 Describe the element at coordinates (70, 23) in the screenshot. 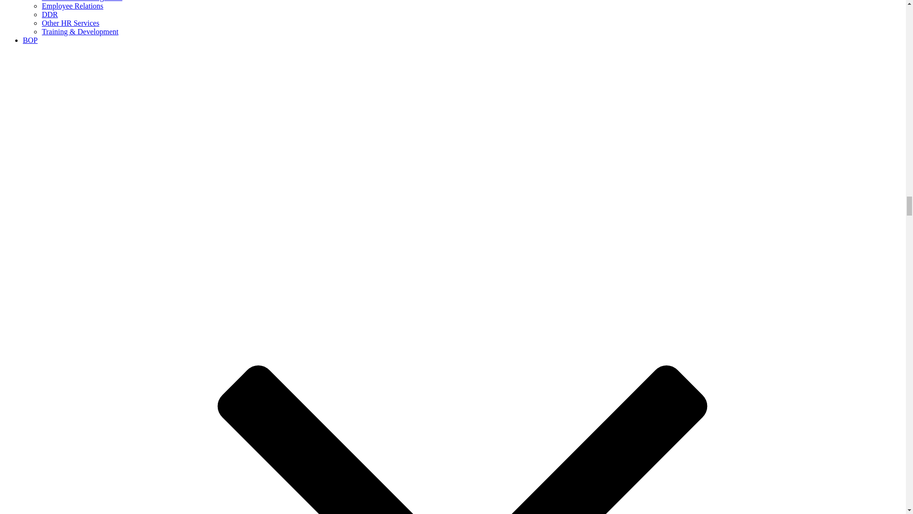

I see `Other HR Services` at that location.